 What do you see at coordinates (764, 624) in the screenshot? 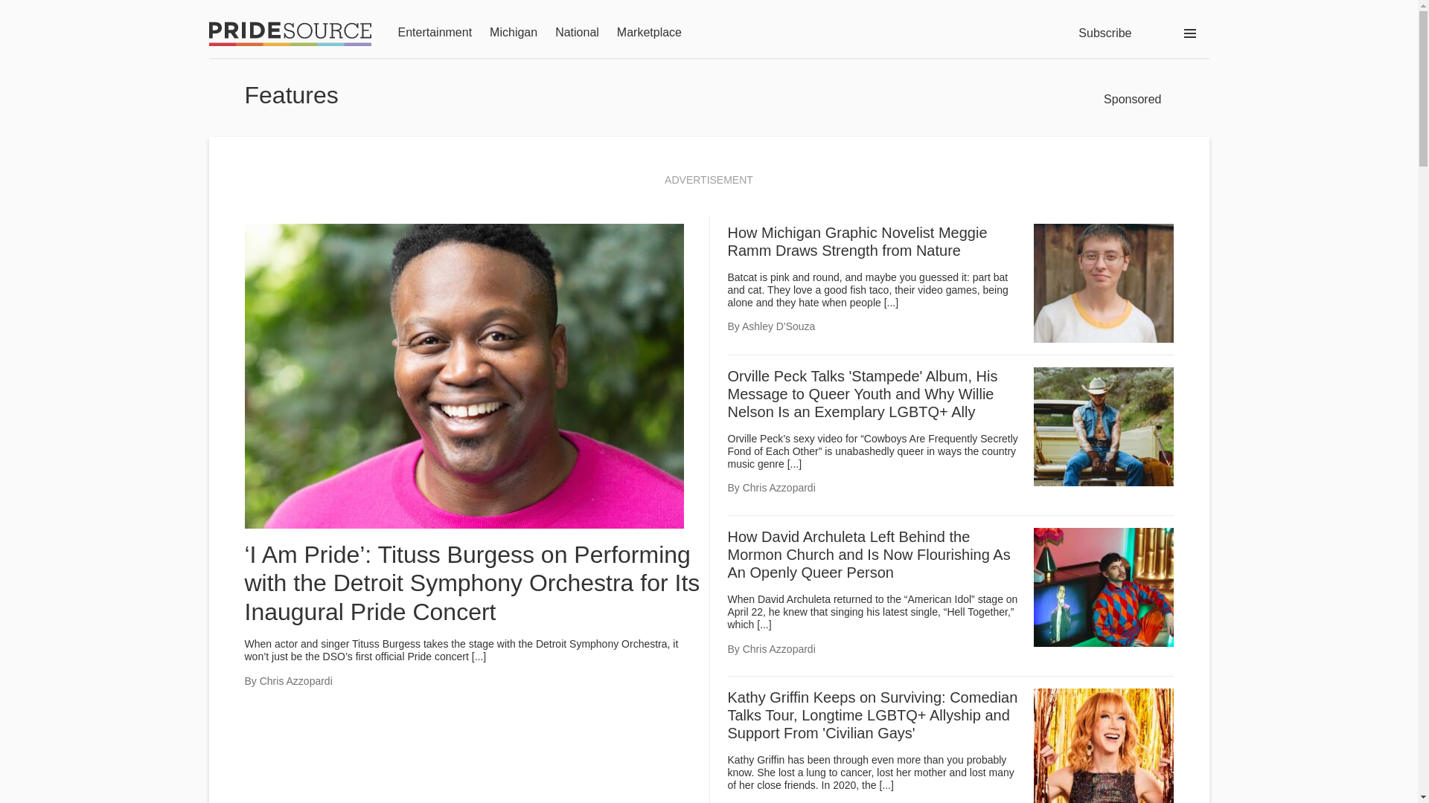
I see `Read More` at bounding box center [764, 624].